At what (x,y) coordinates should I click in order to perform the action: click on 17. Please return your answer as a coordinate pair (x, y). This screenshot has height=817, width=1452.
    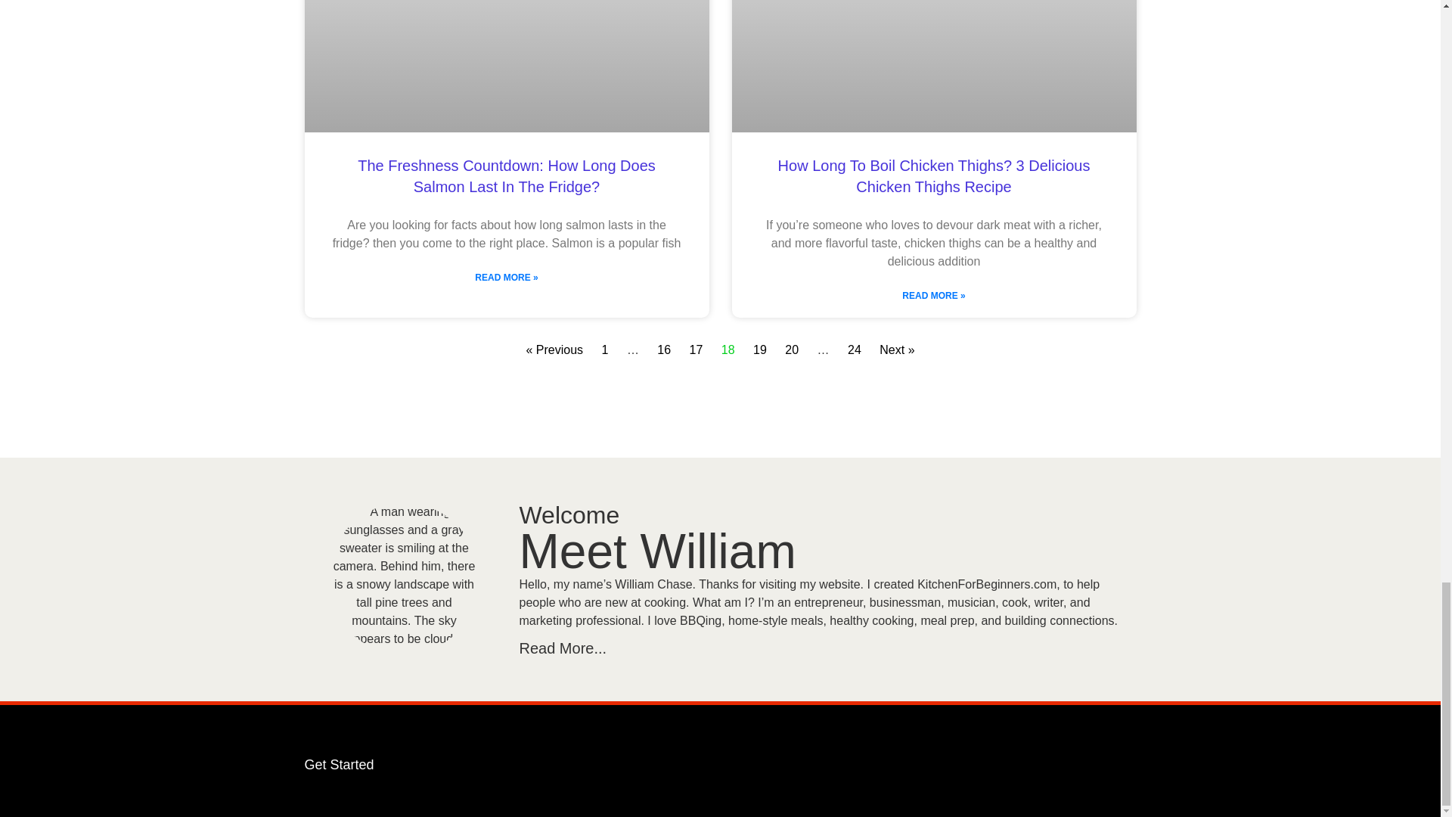
    Looking at the image, I should click on (696, 349).